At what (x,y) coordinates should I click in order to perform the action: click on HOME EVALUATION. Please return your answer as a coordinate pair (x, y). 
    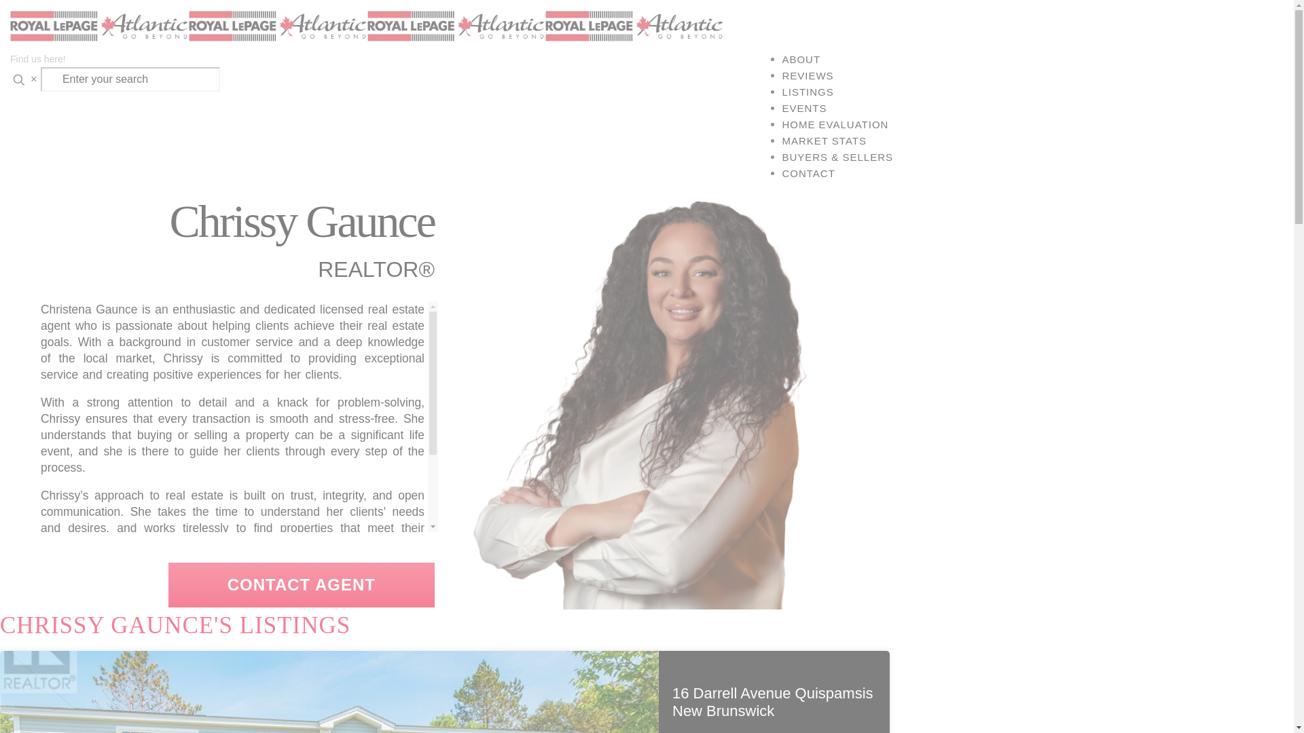
    Looking at the image, I should click on (834, 124).